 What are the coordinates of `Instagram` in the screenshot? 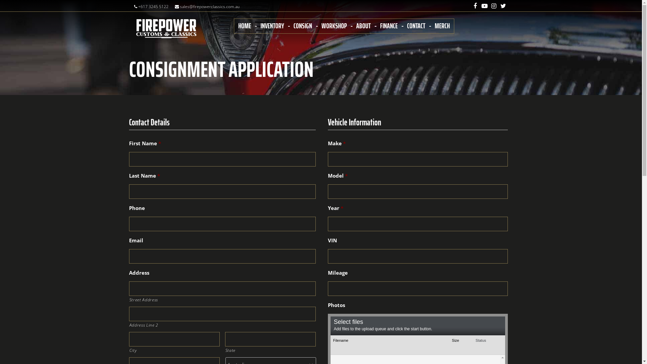 It's located at (494, 6).